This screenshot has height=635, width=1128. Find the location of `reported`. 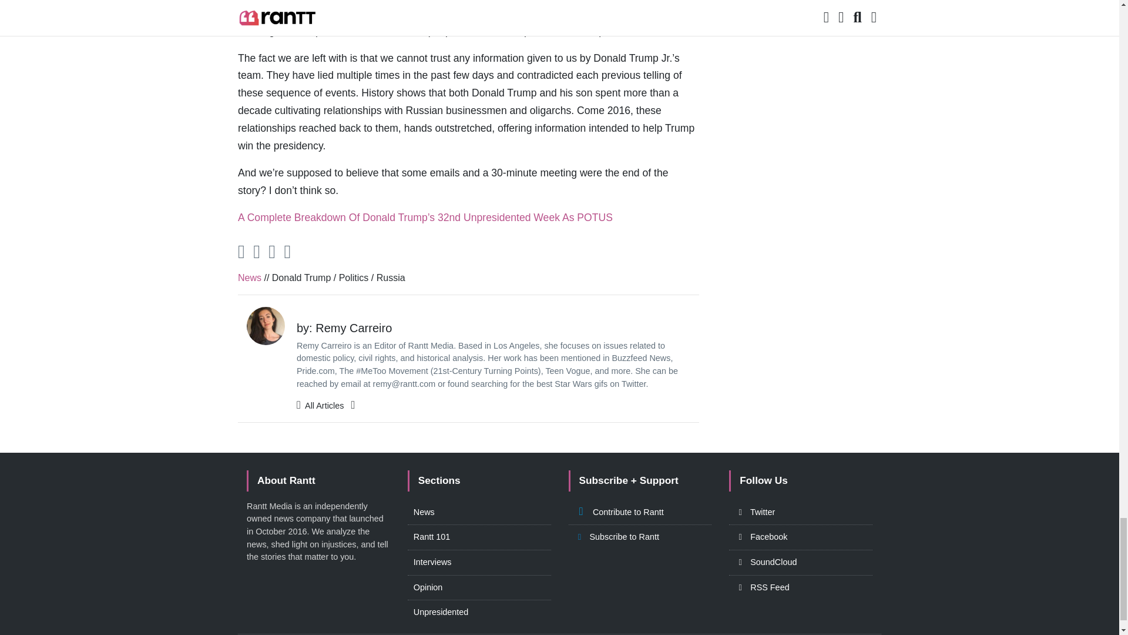

reported is located at coordinates (665, 13).